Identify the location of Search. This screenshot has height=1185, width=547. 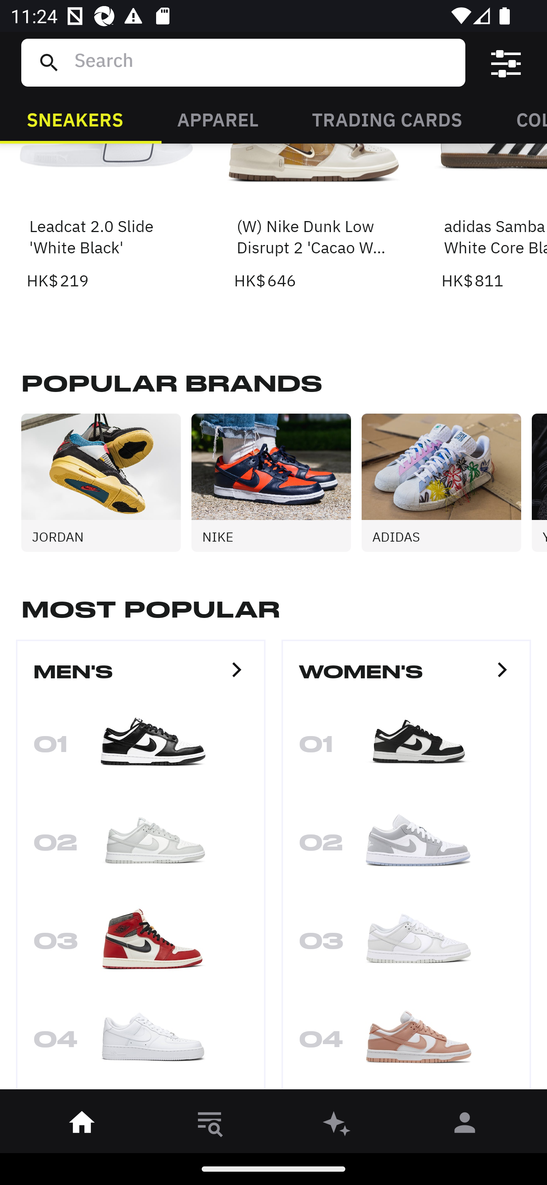
(264, 62).